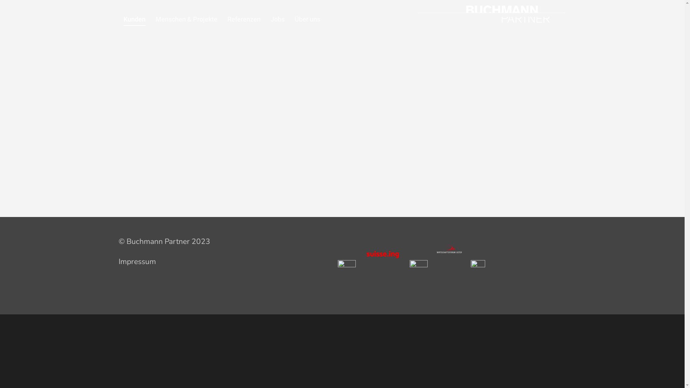 Image resolution: width=690 pixels, height=388 pixels. I want to click on Impressum, so click(137, 262).